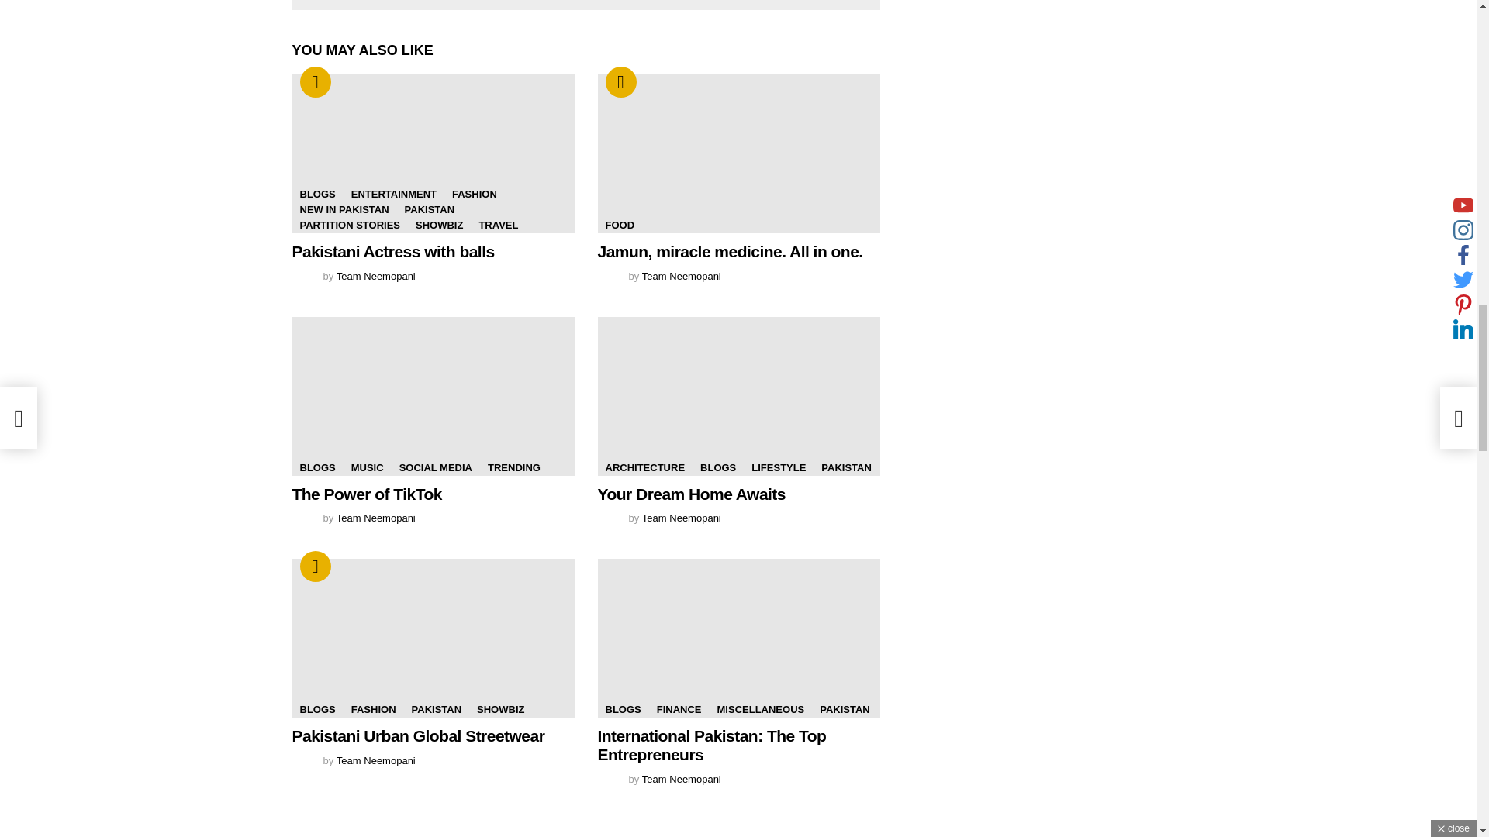  Describe the element at coordinates (433, 397) in the screenshot. I see `The Power of TikTok` at that location.